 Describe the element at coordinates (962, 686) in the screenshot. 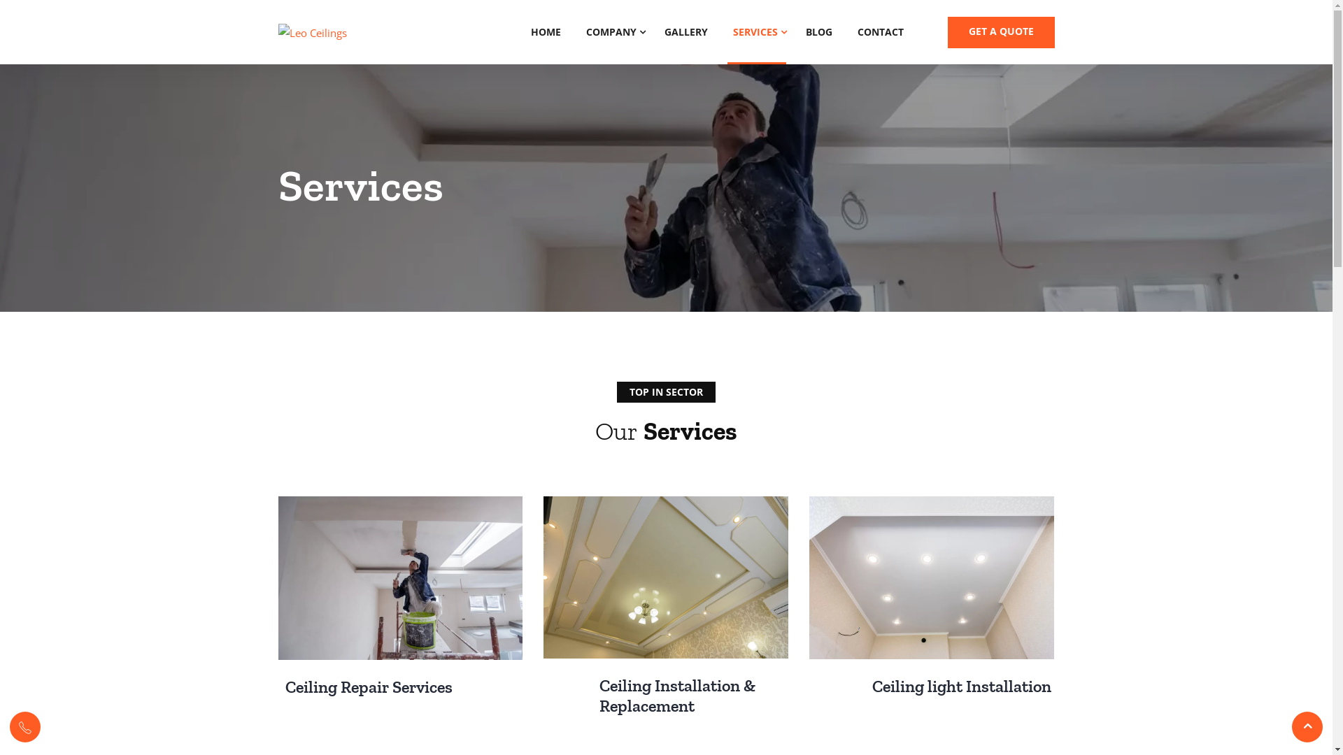

I see `Ceiling light Installation` at that location.